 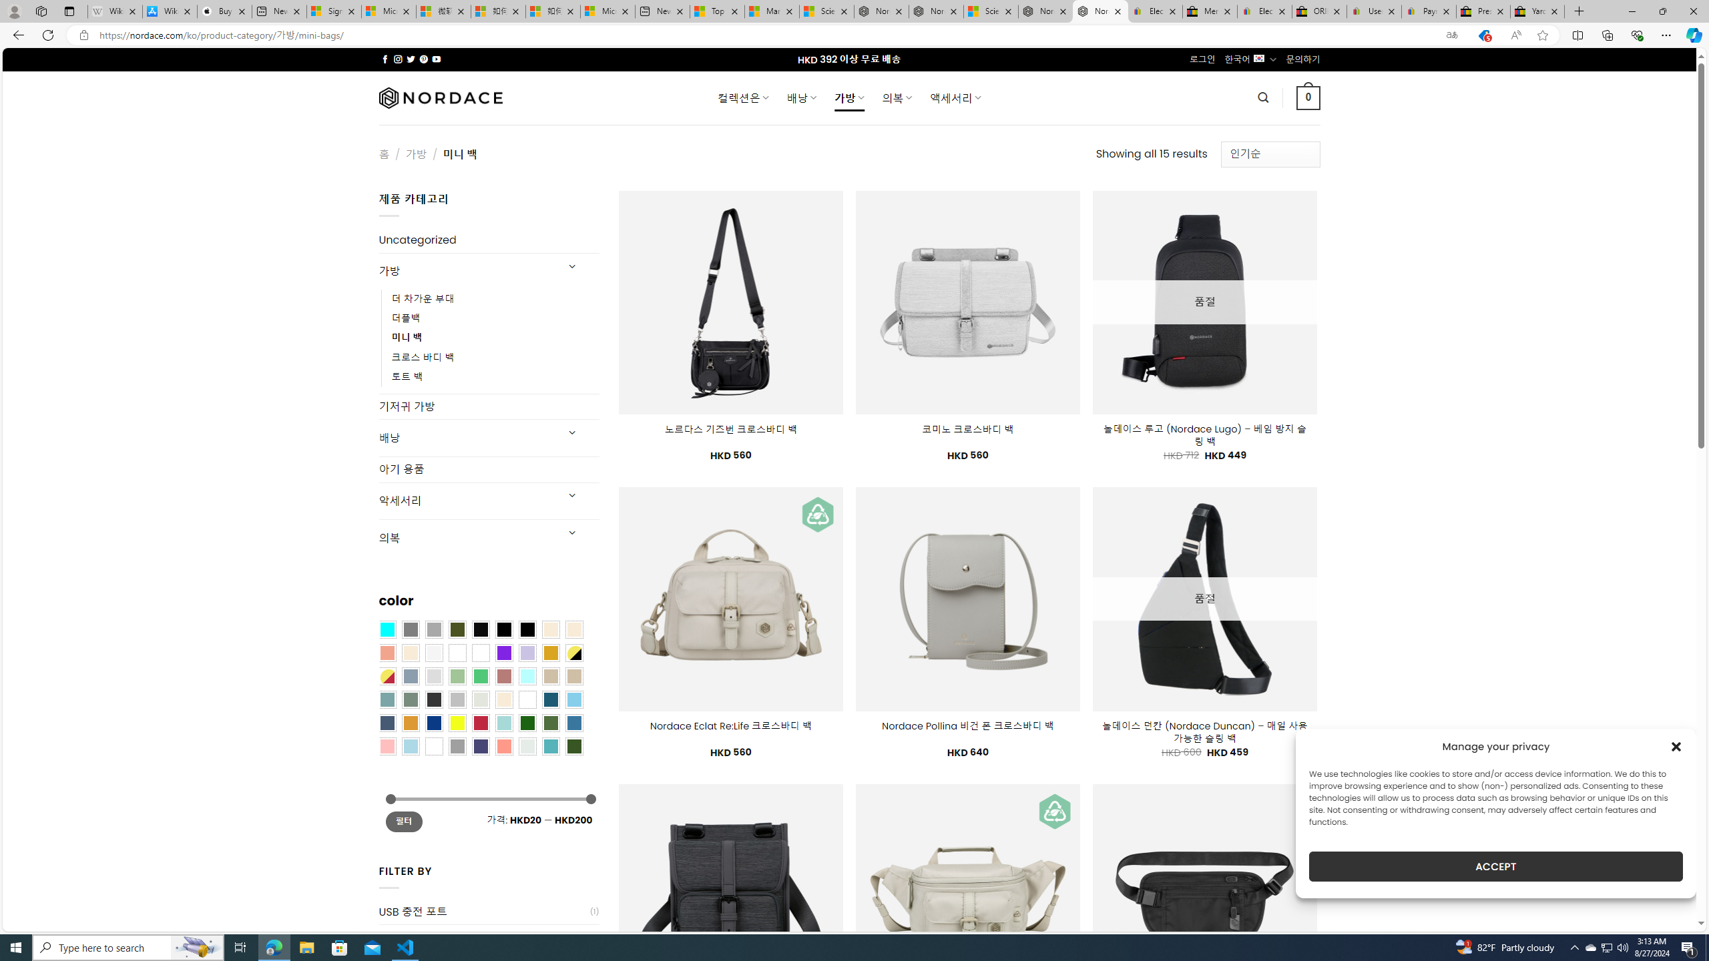 I want to click on Class: cmplz-close, so click(x=1676, y=746).